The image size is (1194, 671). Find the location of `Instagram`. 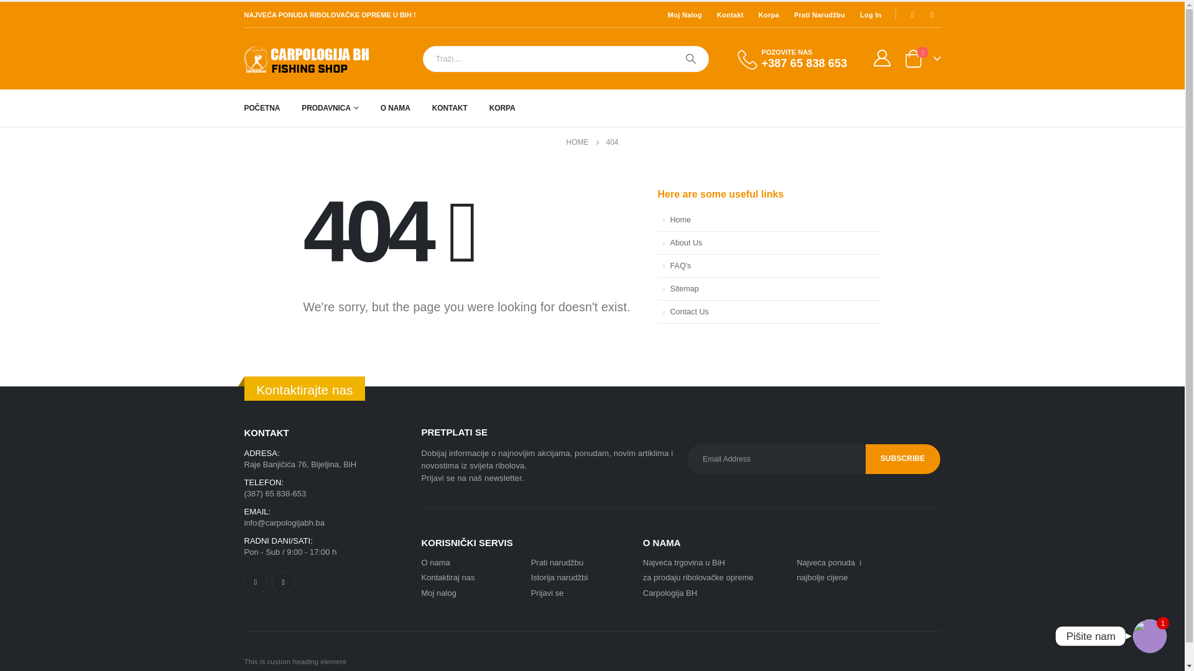

Instagram is located at coordinates (932, 15).